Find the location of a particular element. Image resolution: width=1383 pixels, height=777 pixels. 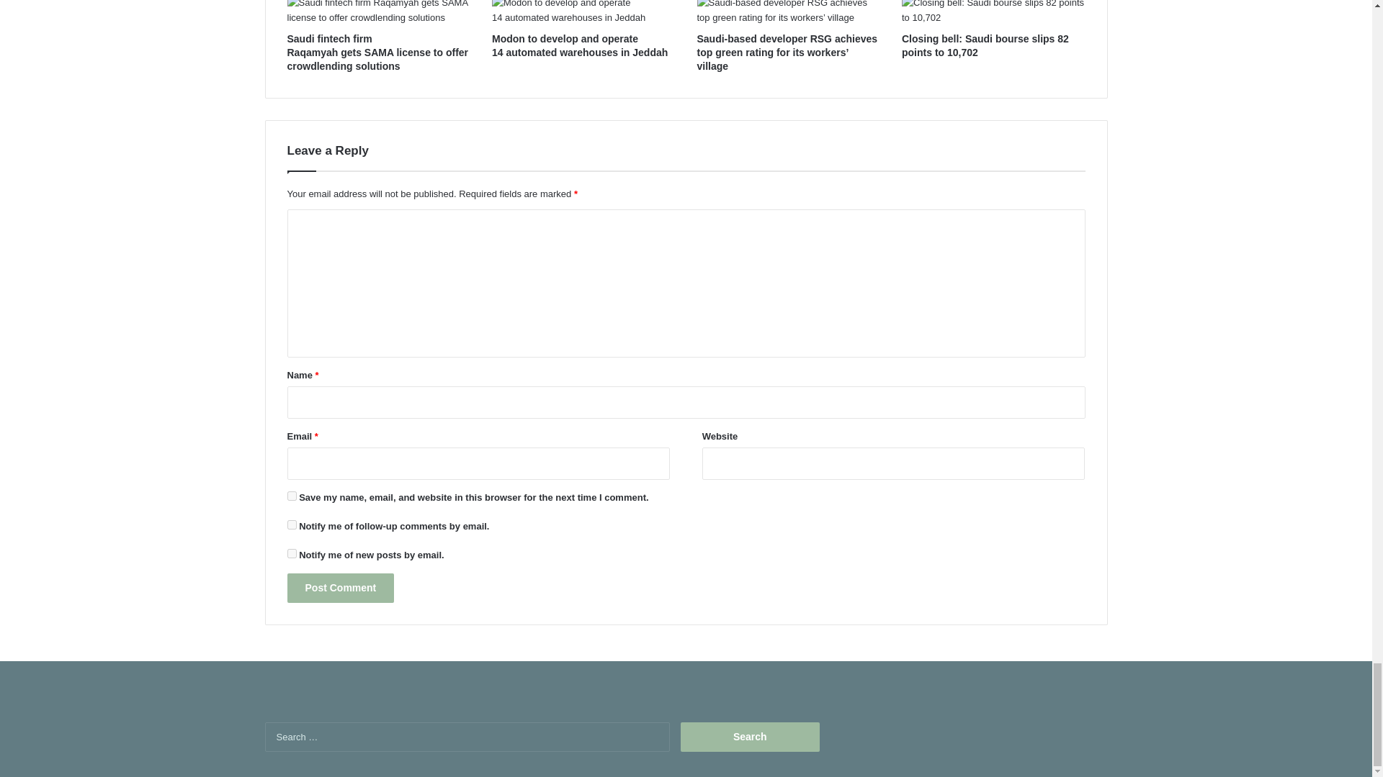

Search is located at coordinates (750, 737).